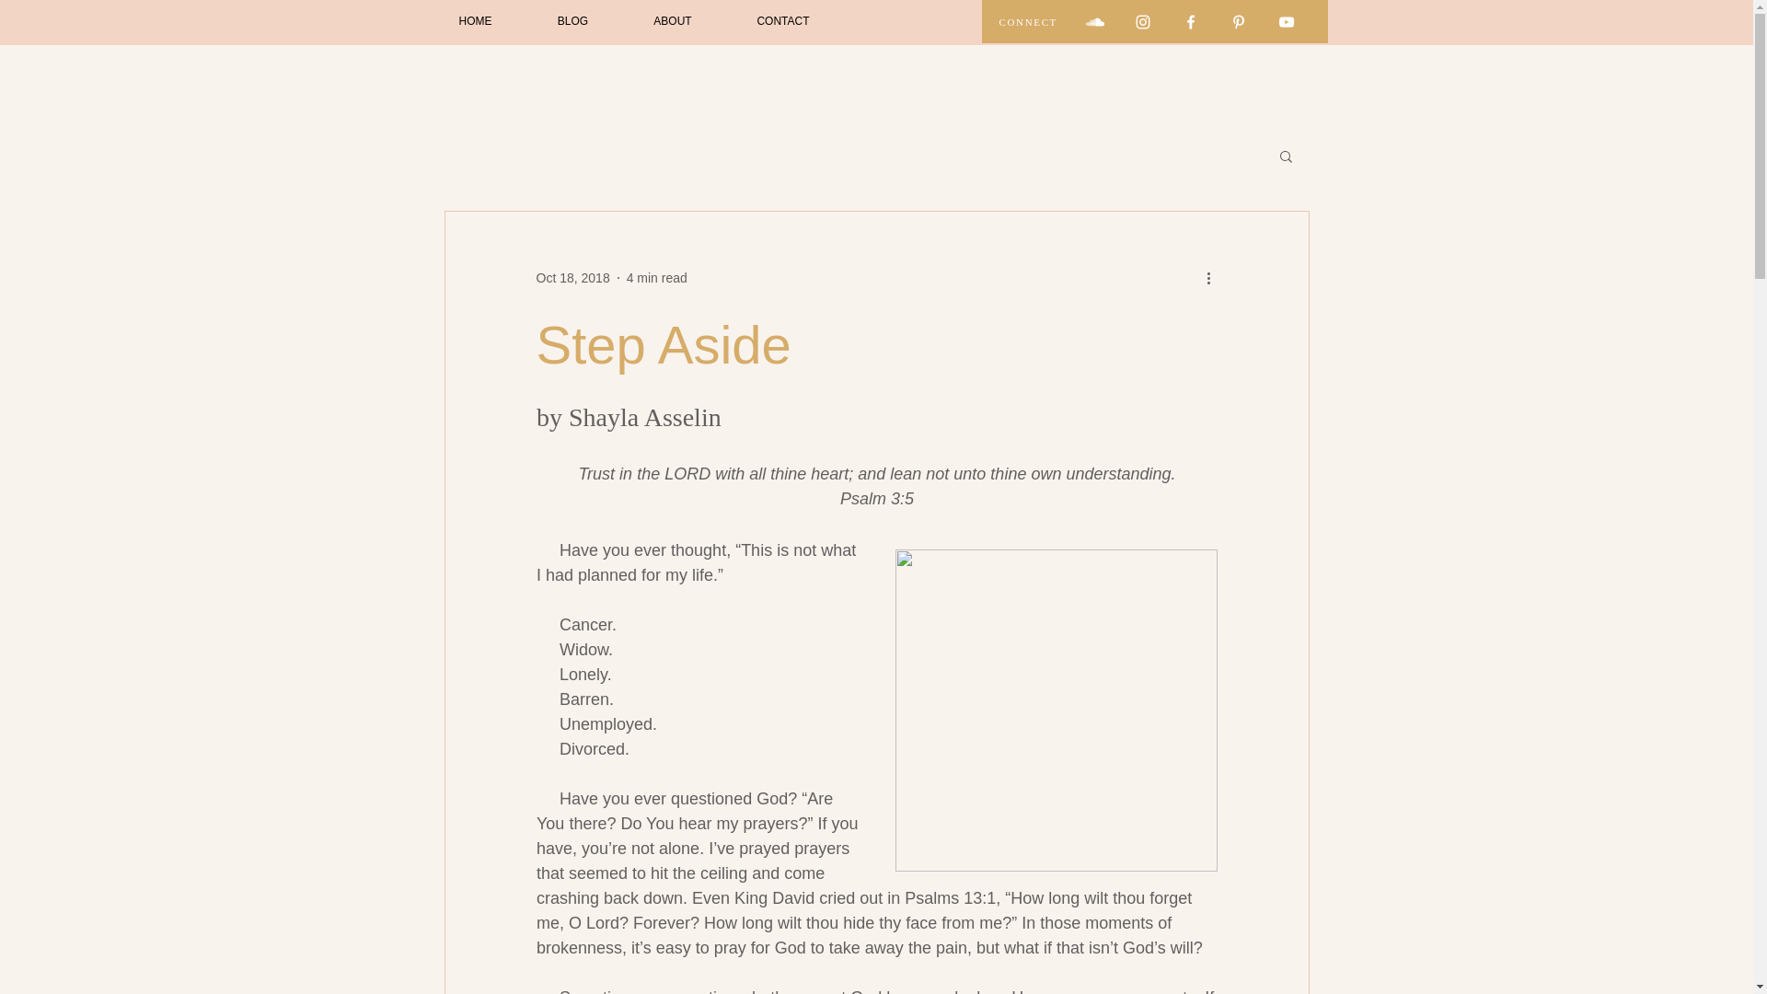  I want to click on 4 min read, so click(657, 277).